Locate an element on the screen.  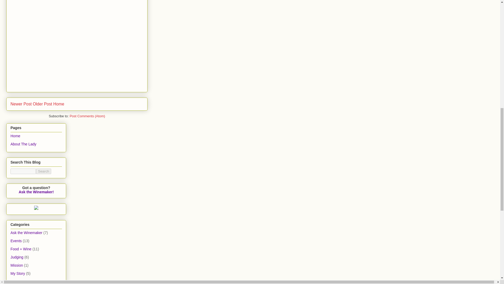
Judging is located at coordinates (17, 257).